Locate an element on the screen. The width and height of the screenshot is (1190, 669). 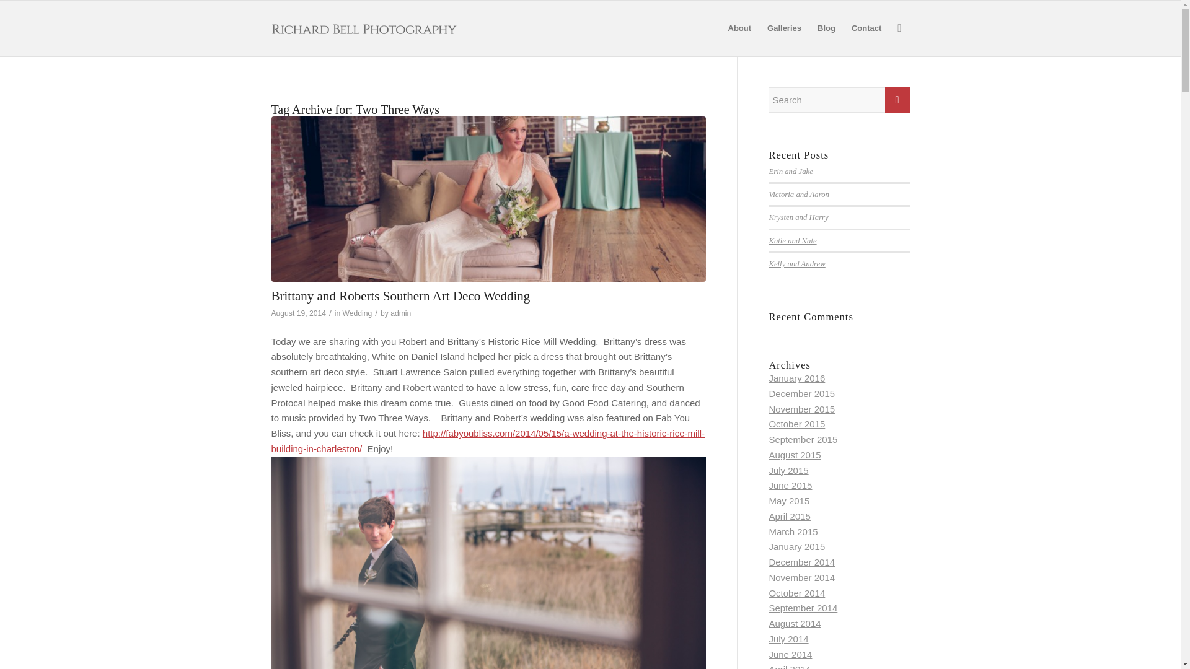
Victoria and Aaron is located at coordinates (799, 194).